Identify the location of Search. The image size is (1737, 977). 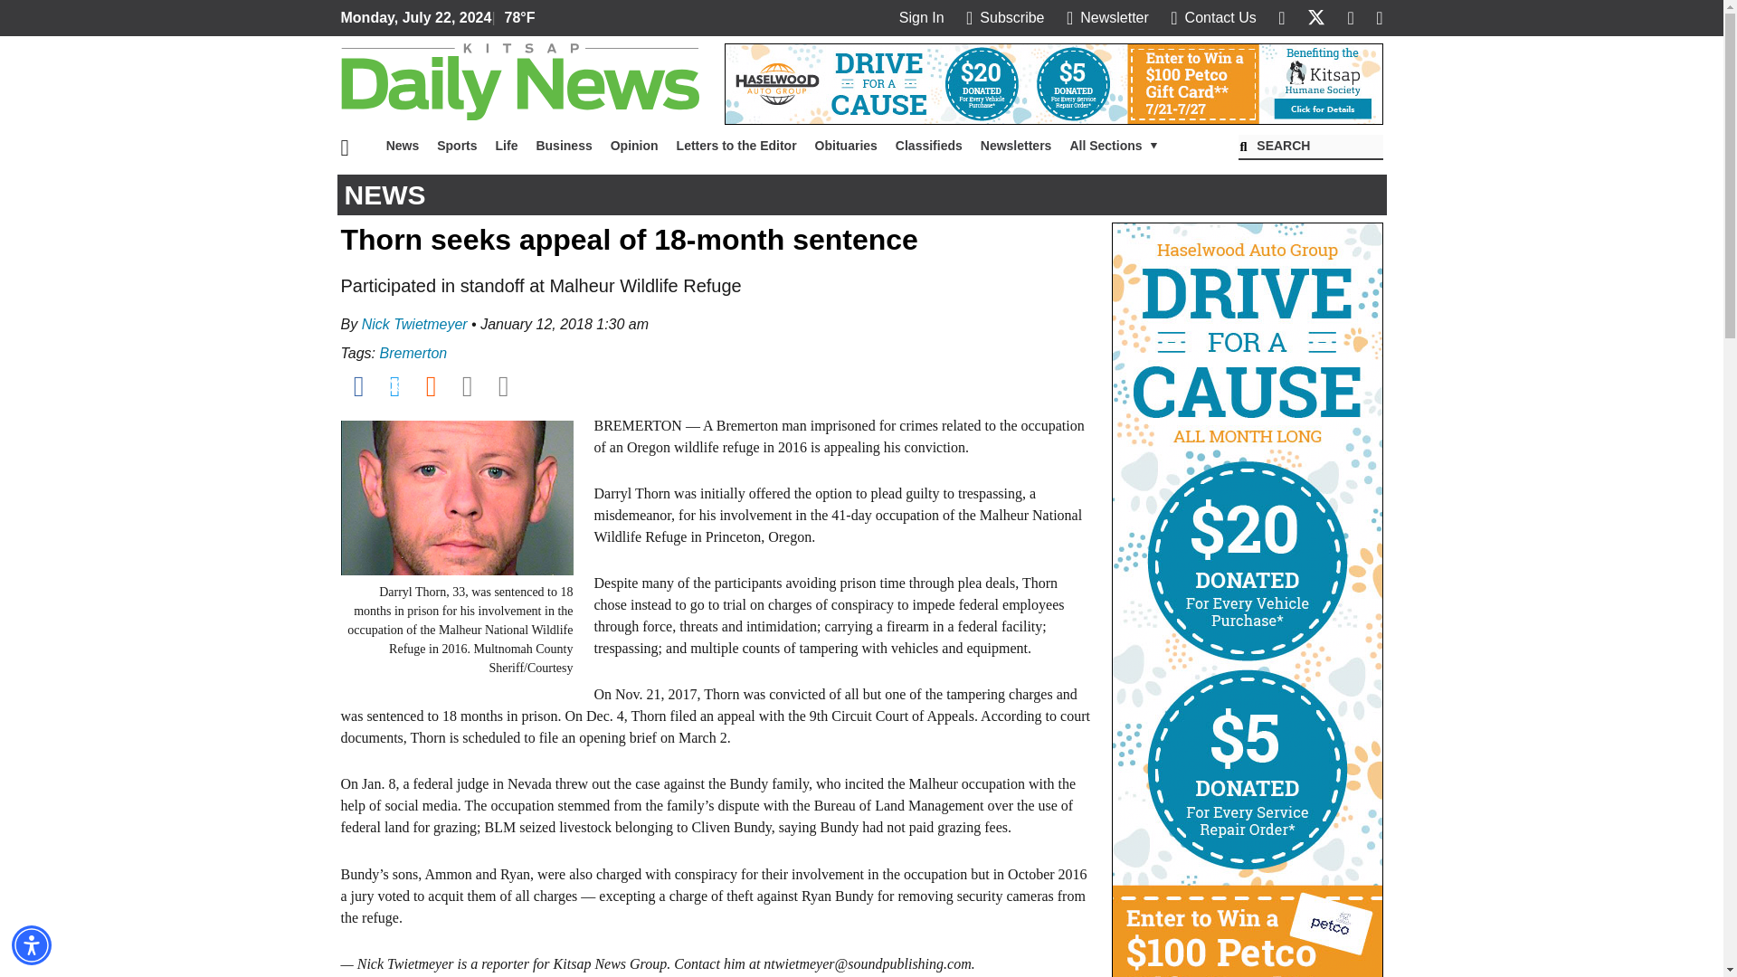
(1310, 147).